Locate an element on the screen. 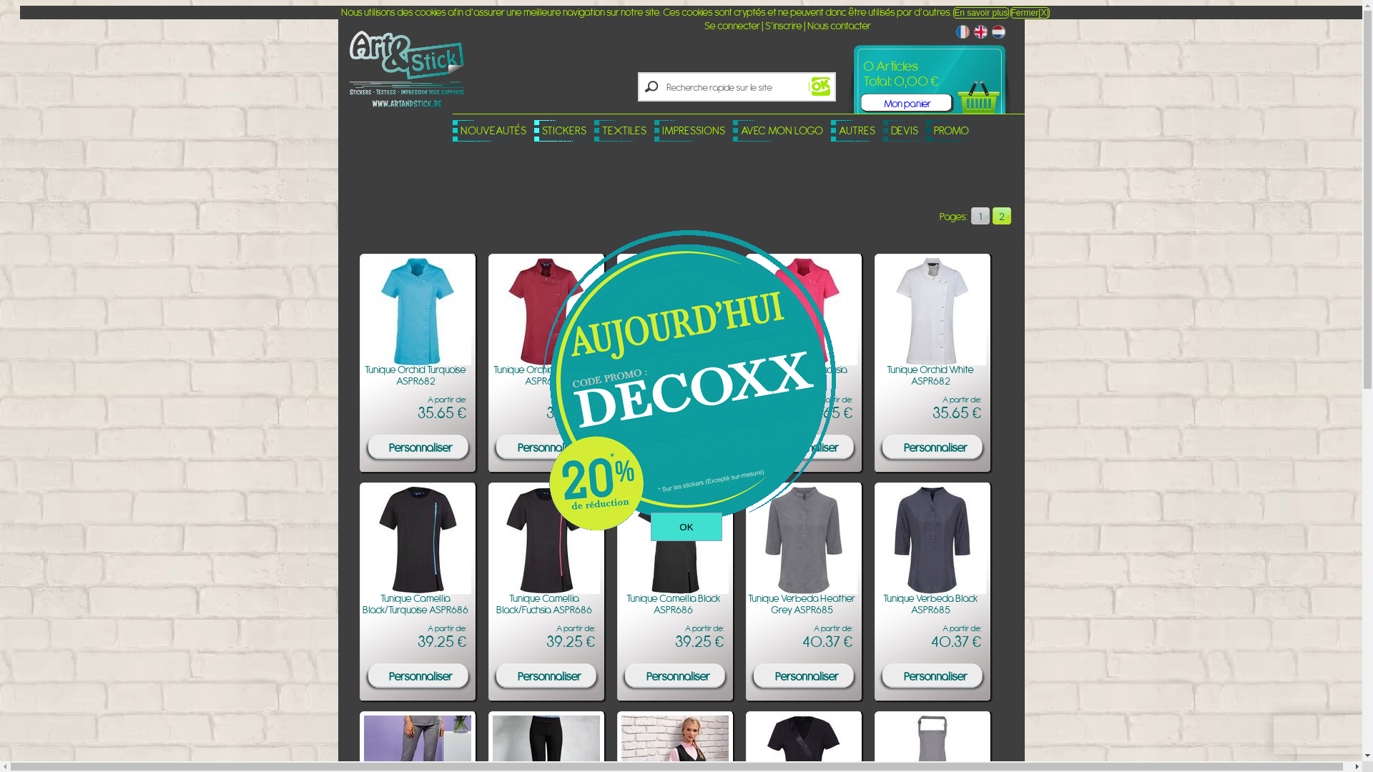 The height and width of the screenshot is (772, 1373). IMPRESSIONS is located at coordinates (694, 131).